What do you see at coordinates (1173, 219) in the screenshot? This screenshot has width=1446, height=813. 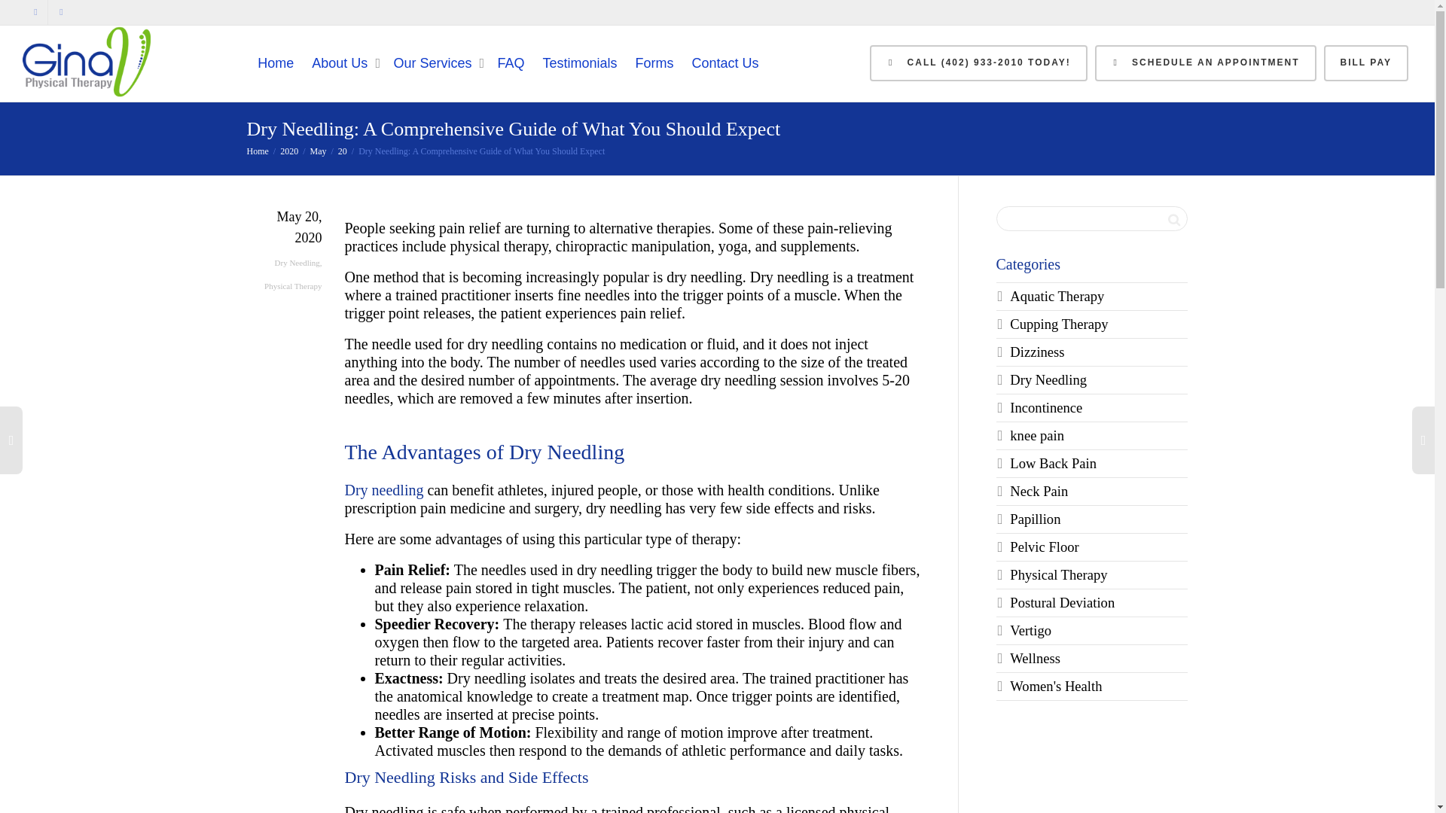 I see `Search` at bounding box center [1173, 219].